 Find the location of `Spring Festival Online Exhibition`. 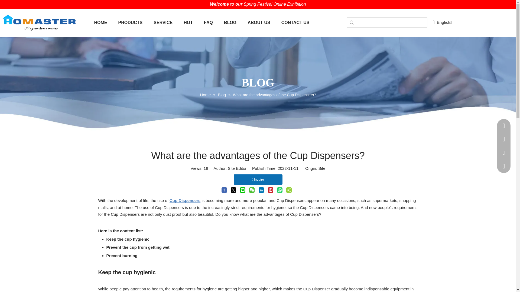

Spring Festival Online Exhibition is located at coordinates (274, 4).